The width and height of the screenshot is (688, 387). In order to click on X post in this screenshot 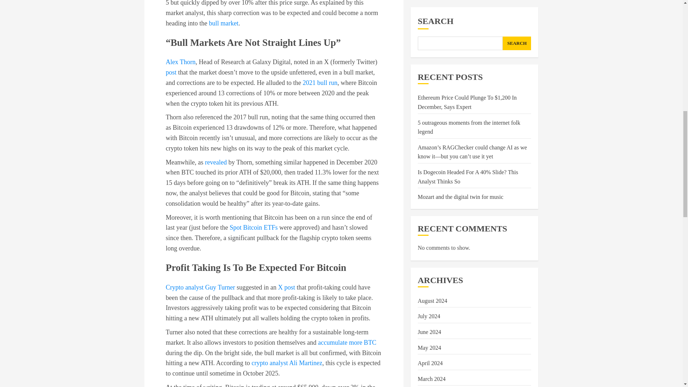, I will do `click(286, 287)`.